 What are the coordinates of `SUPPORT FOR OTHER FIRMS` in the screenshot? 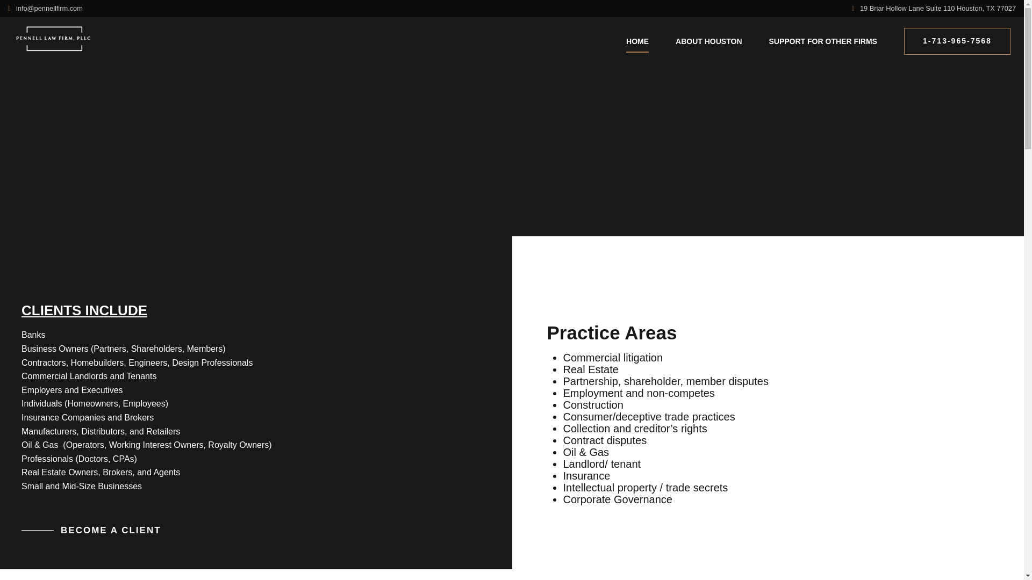 It's located at (822, 41).